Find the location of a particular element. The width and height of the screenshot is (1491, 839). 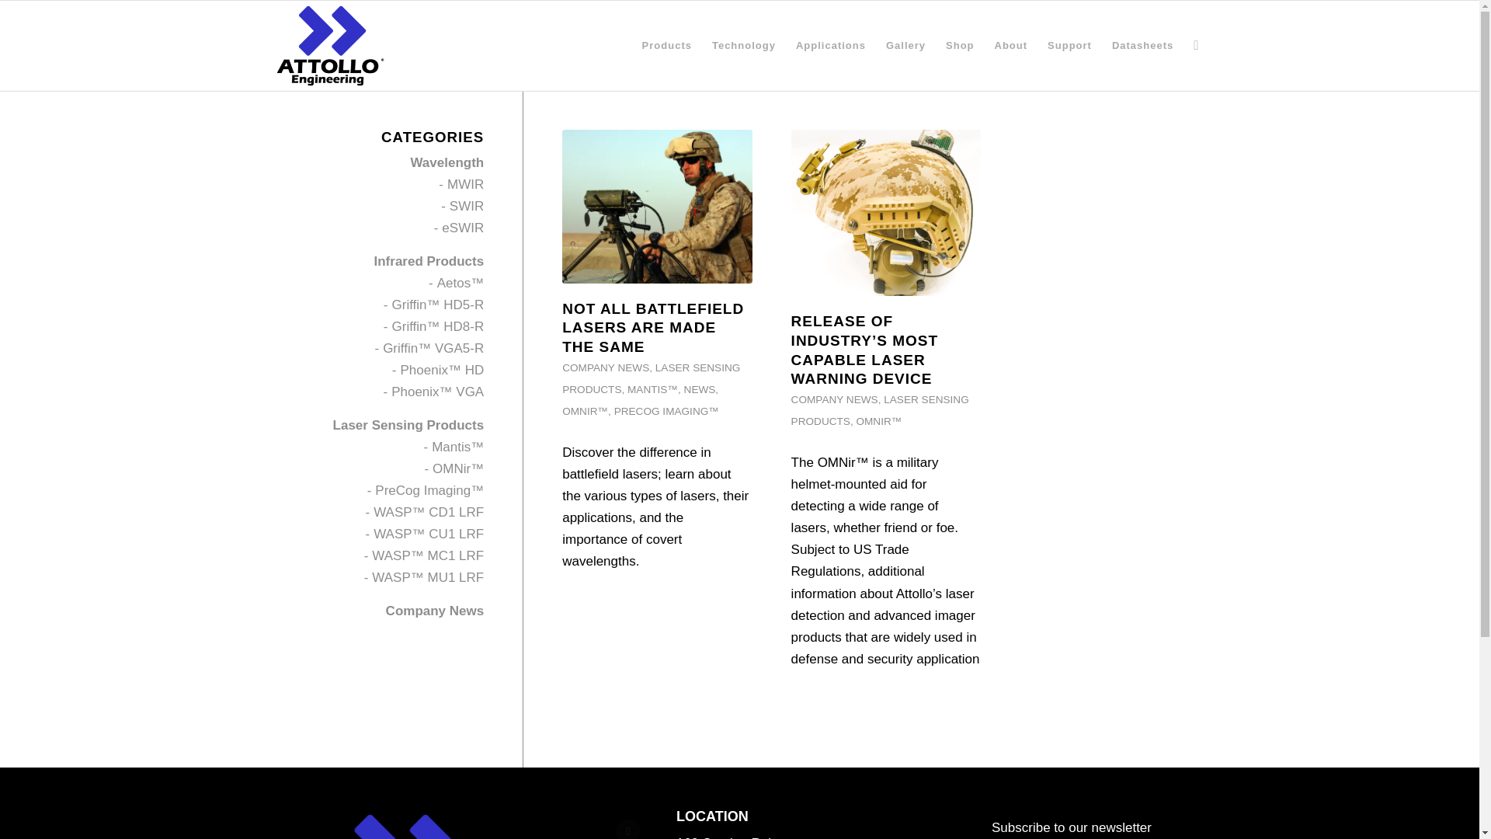

Applications is located at coordinates (831, 45).